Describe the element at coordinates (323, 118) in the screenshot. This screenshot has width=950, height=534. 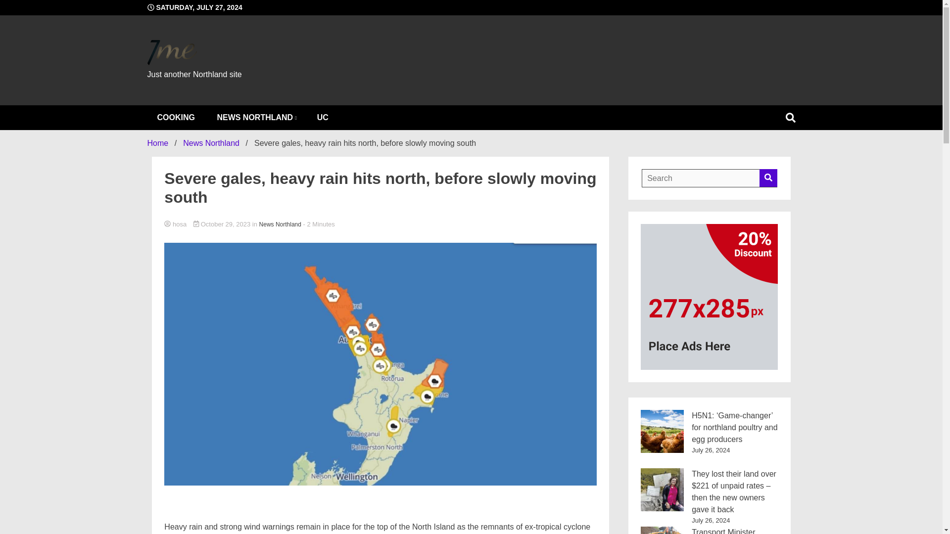
I see `UC` at that location.